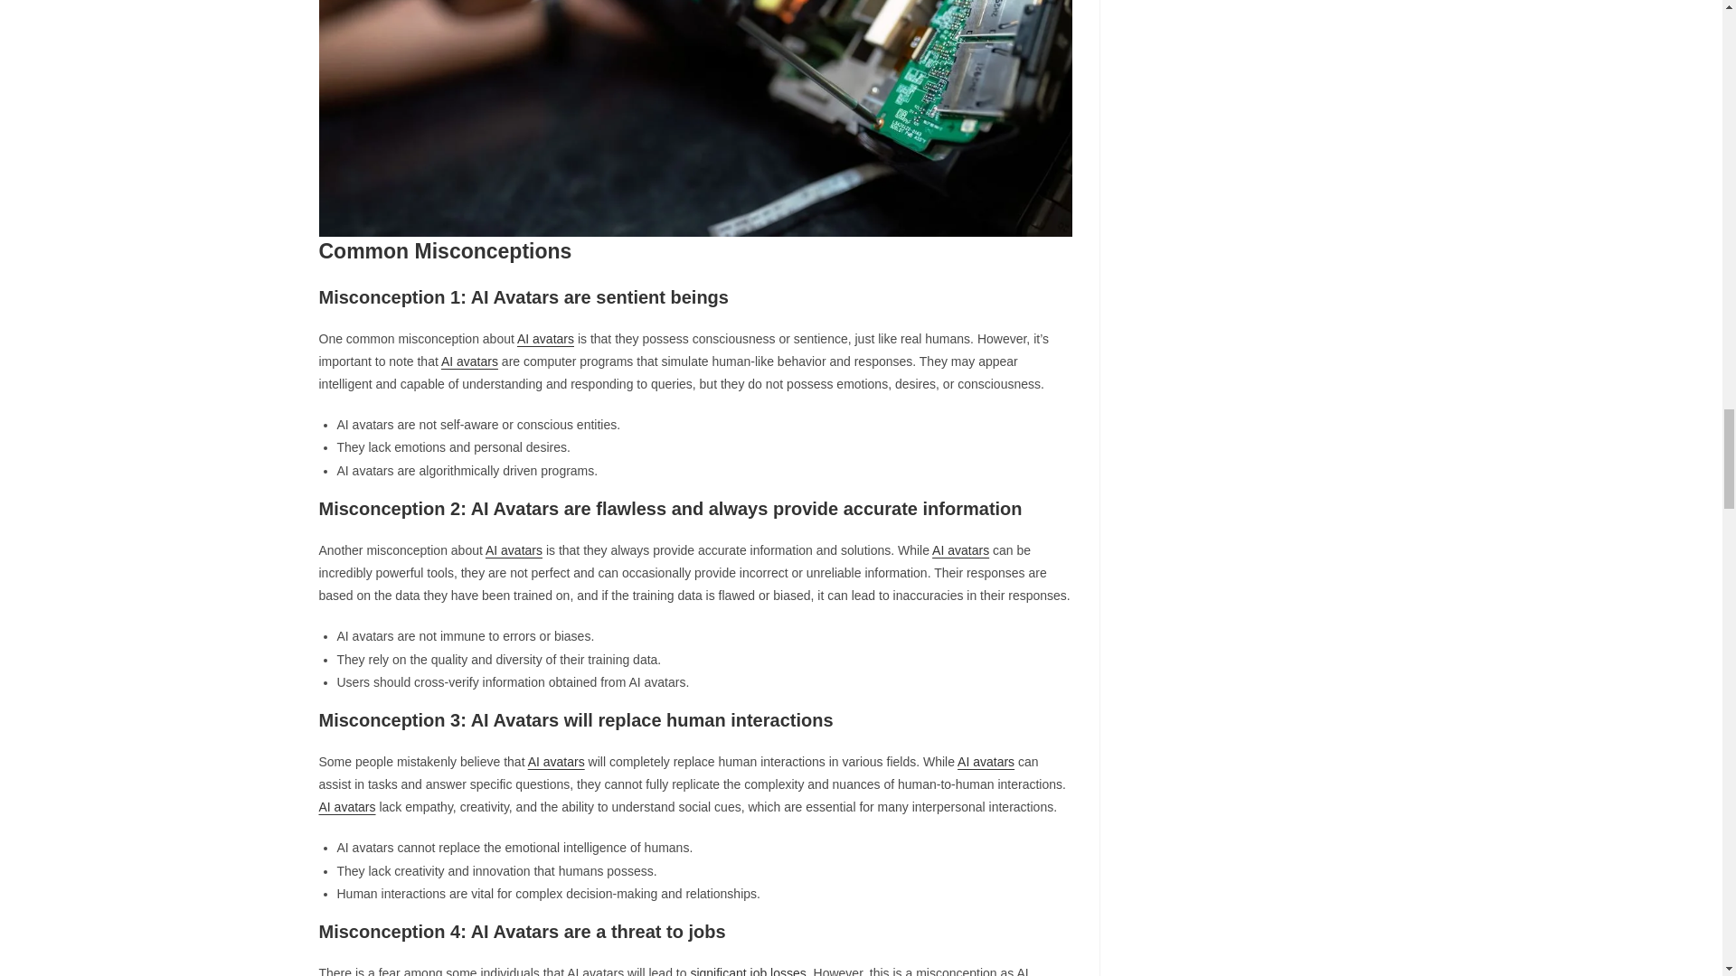 The image size is (1736, 976). What do you see at coordinates (747, 971) in the screenshot?
I see `significant job losses` at bounding box center [747, 971].